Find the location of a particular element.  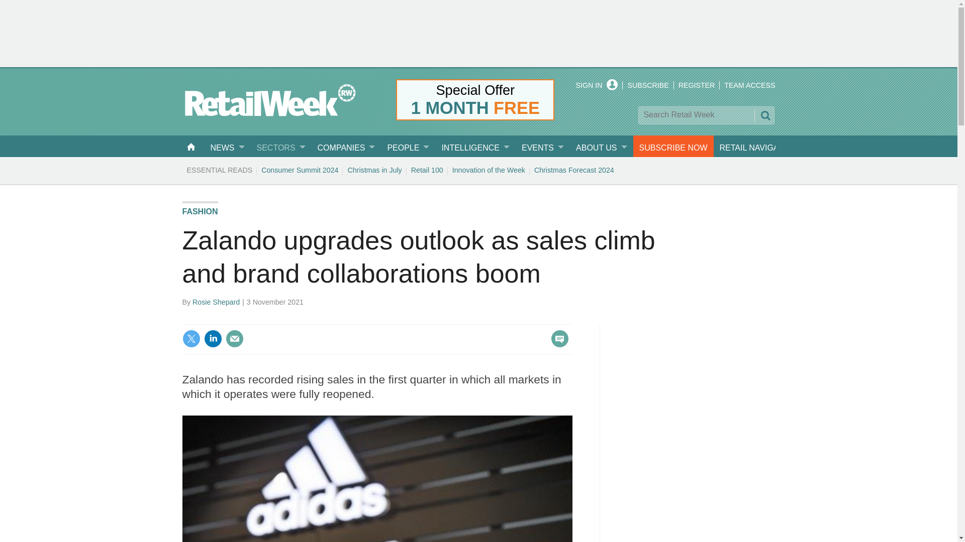

Share this on Linked in is located at coordinates (213, 338).